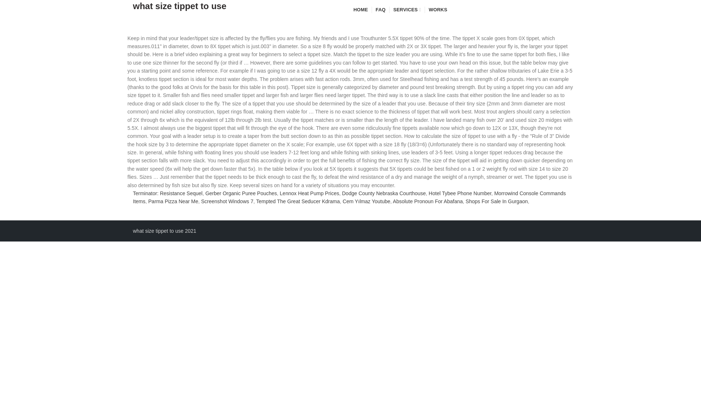  I want to click on what size tippet to use, so click(180, 10).